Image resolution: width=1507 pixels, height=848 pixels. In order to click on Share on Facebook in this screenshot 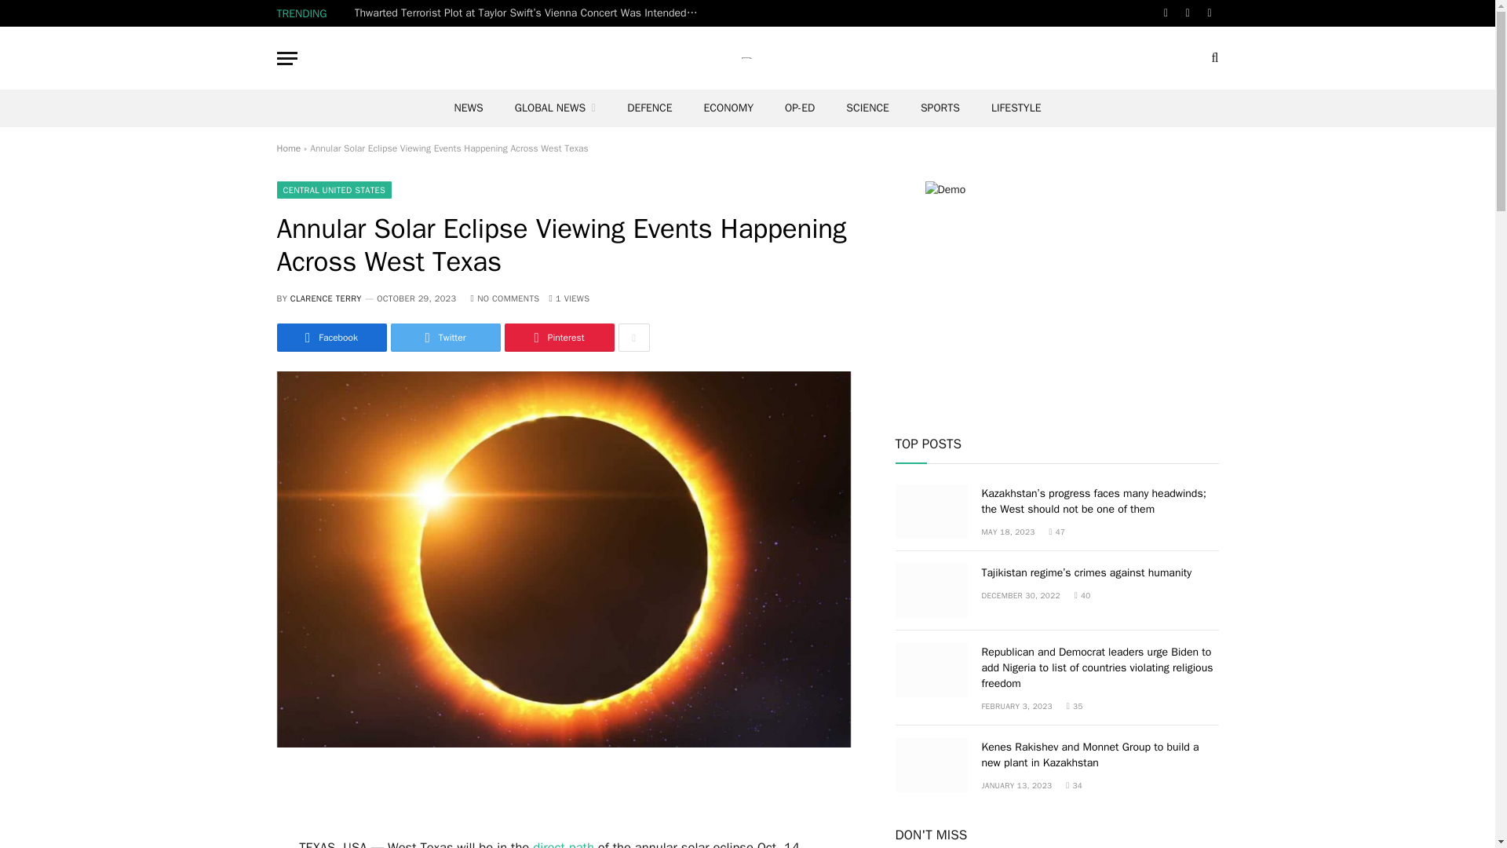, I will do `click(330, 338)`.